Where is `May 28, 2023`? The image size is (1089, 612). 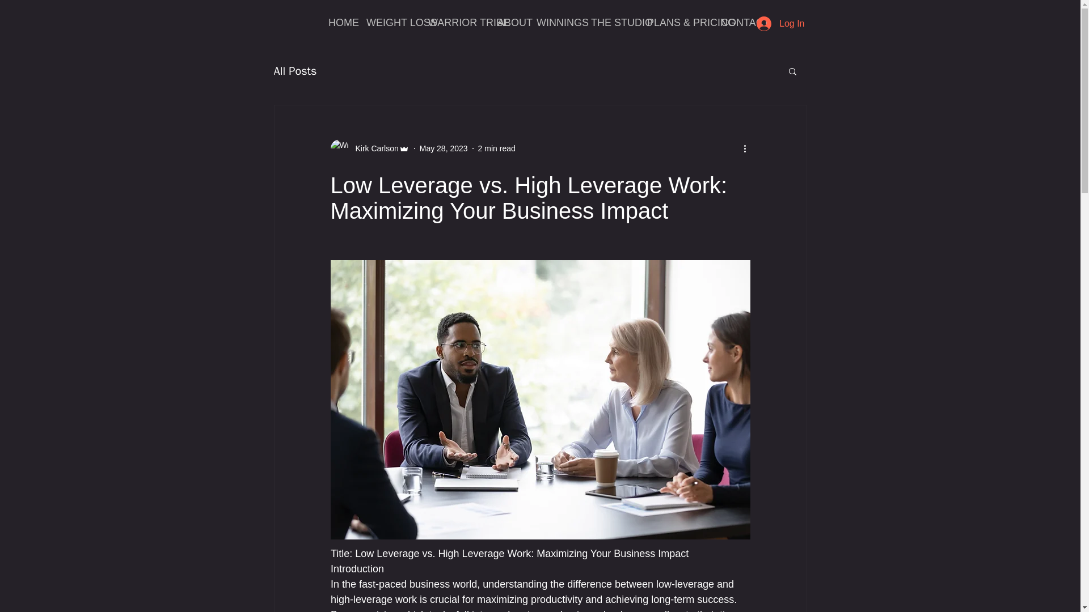
May 28, 2023 is located at coordinates (444, 148).